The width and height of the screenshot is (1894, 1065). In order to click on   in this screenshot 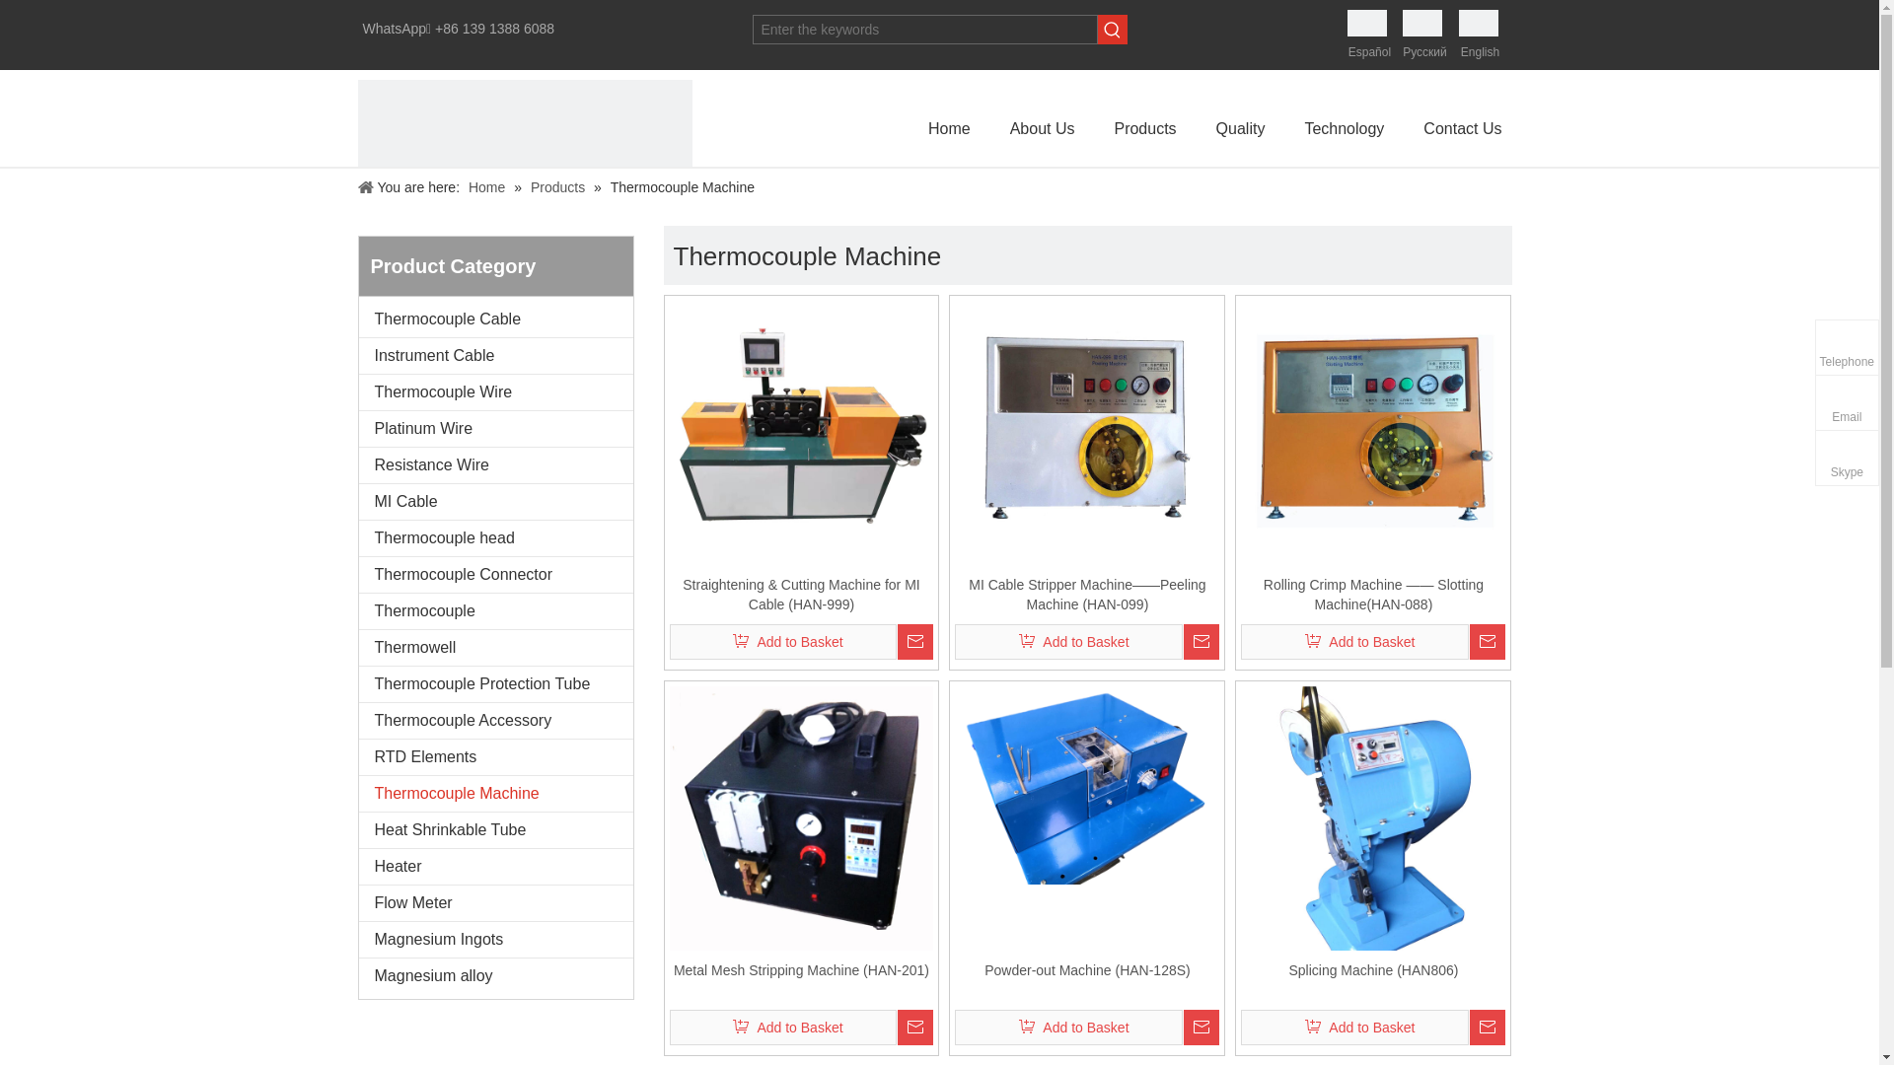, I will do `click(1202, 642)`.